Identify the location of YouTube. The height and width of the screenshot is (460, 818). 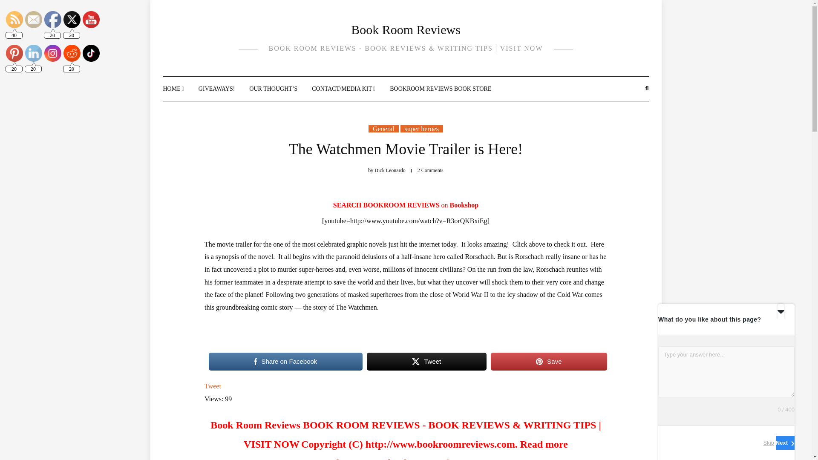
(91, 19).